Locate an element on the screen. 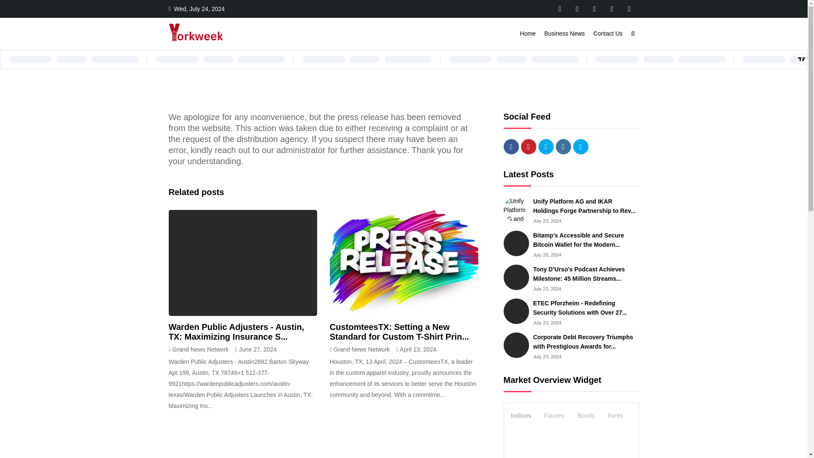 This screenshot has width=814, height=458. Home is located at coordinates (527, 34).